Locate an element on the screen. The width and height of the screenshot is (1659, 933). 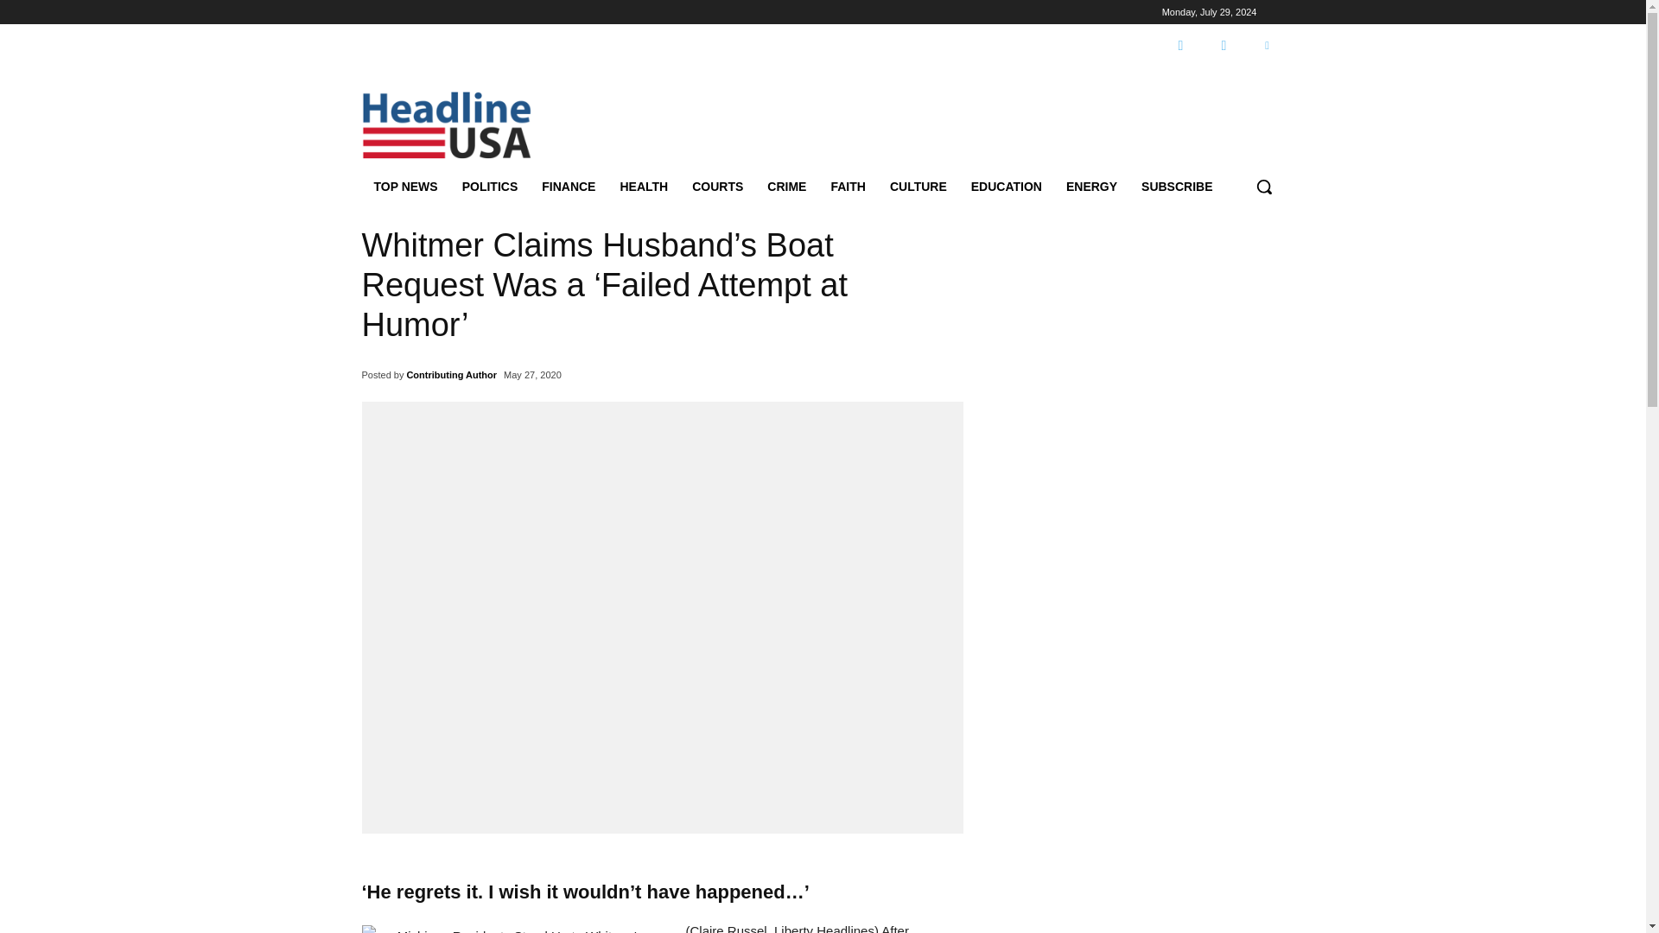
TOP NEWS is located at coordinates (405, 187).